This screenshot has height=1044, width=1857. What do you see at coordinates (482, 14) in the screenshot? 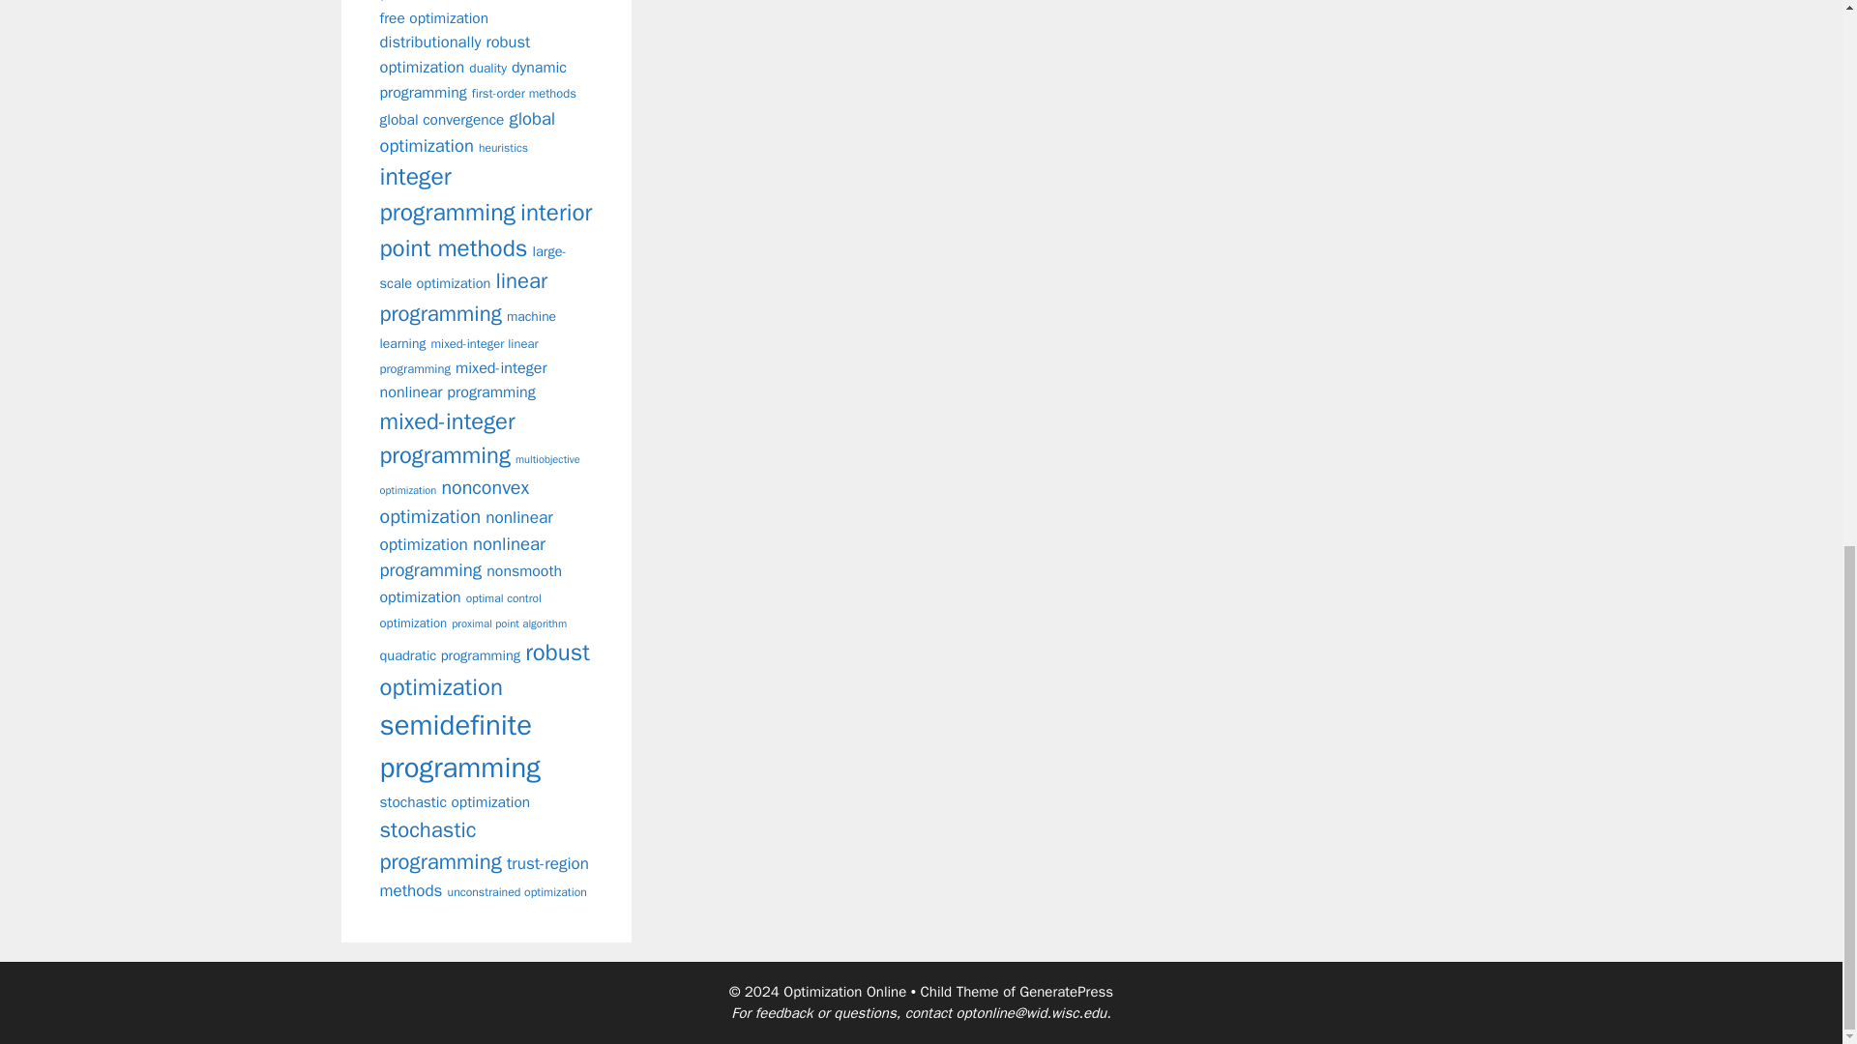
I see `derivative-free optimization` at bounding box center [482, 14].